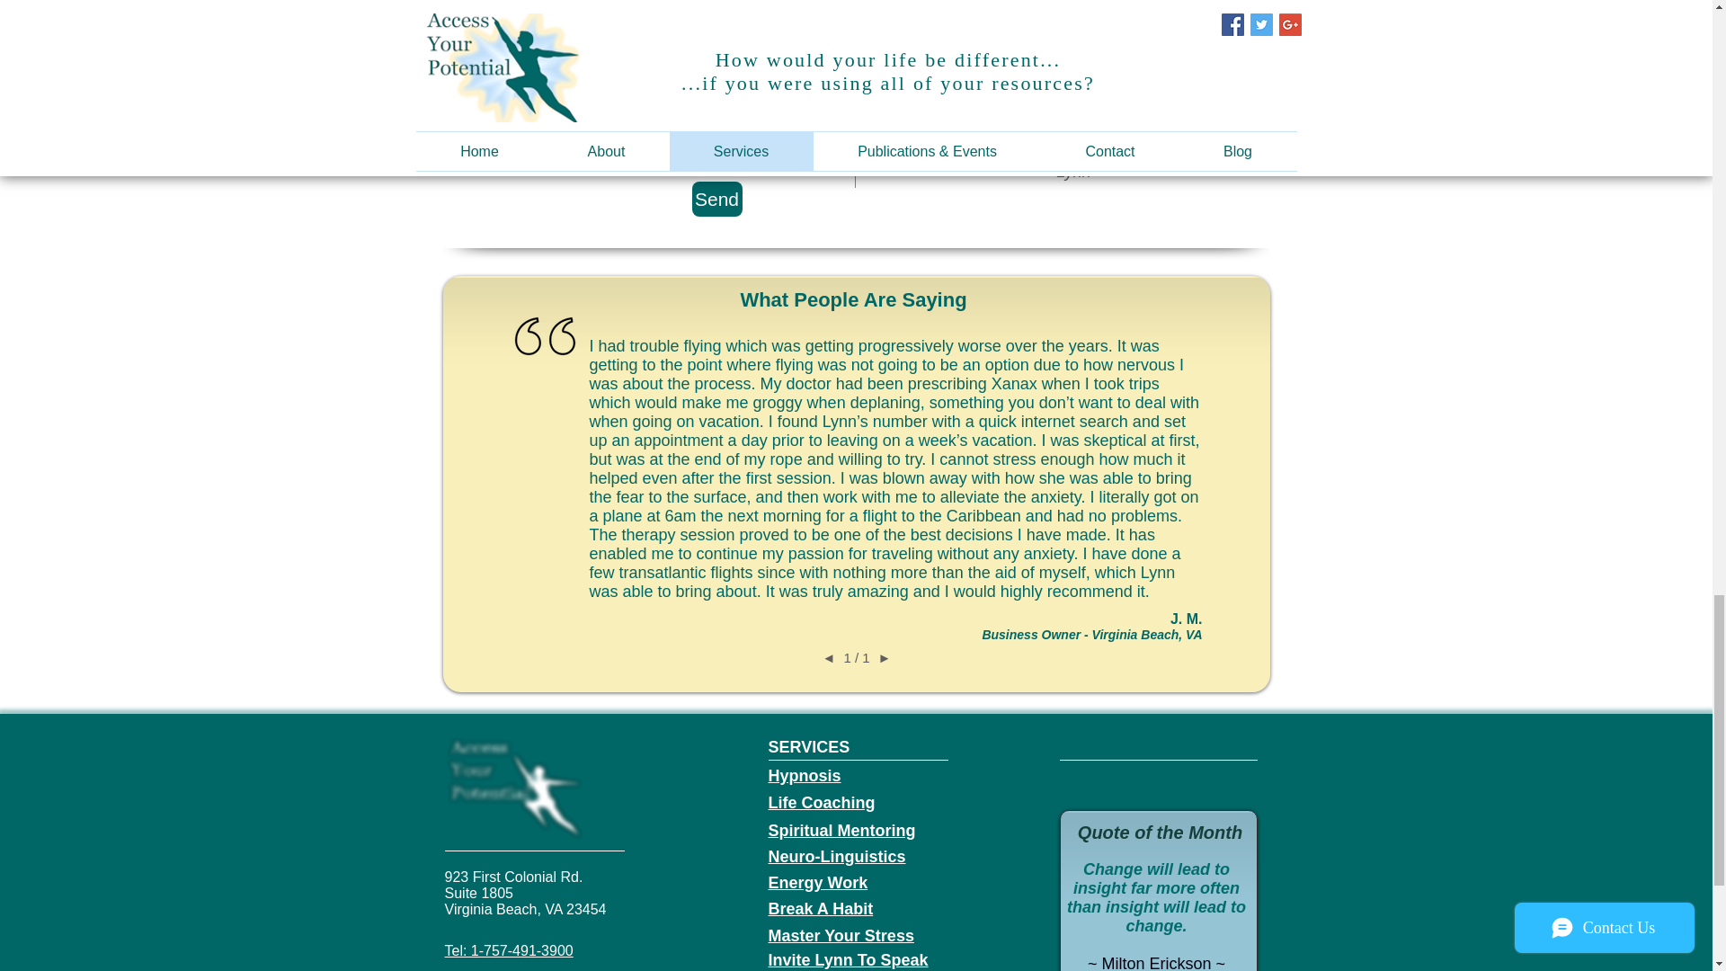 This screenshot has height=971, width=1726. I want to click on Tel: 1-757-491-3900, so click(508, 949).